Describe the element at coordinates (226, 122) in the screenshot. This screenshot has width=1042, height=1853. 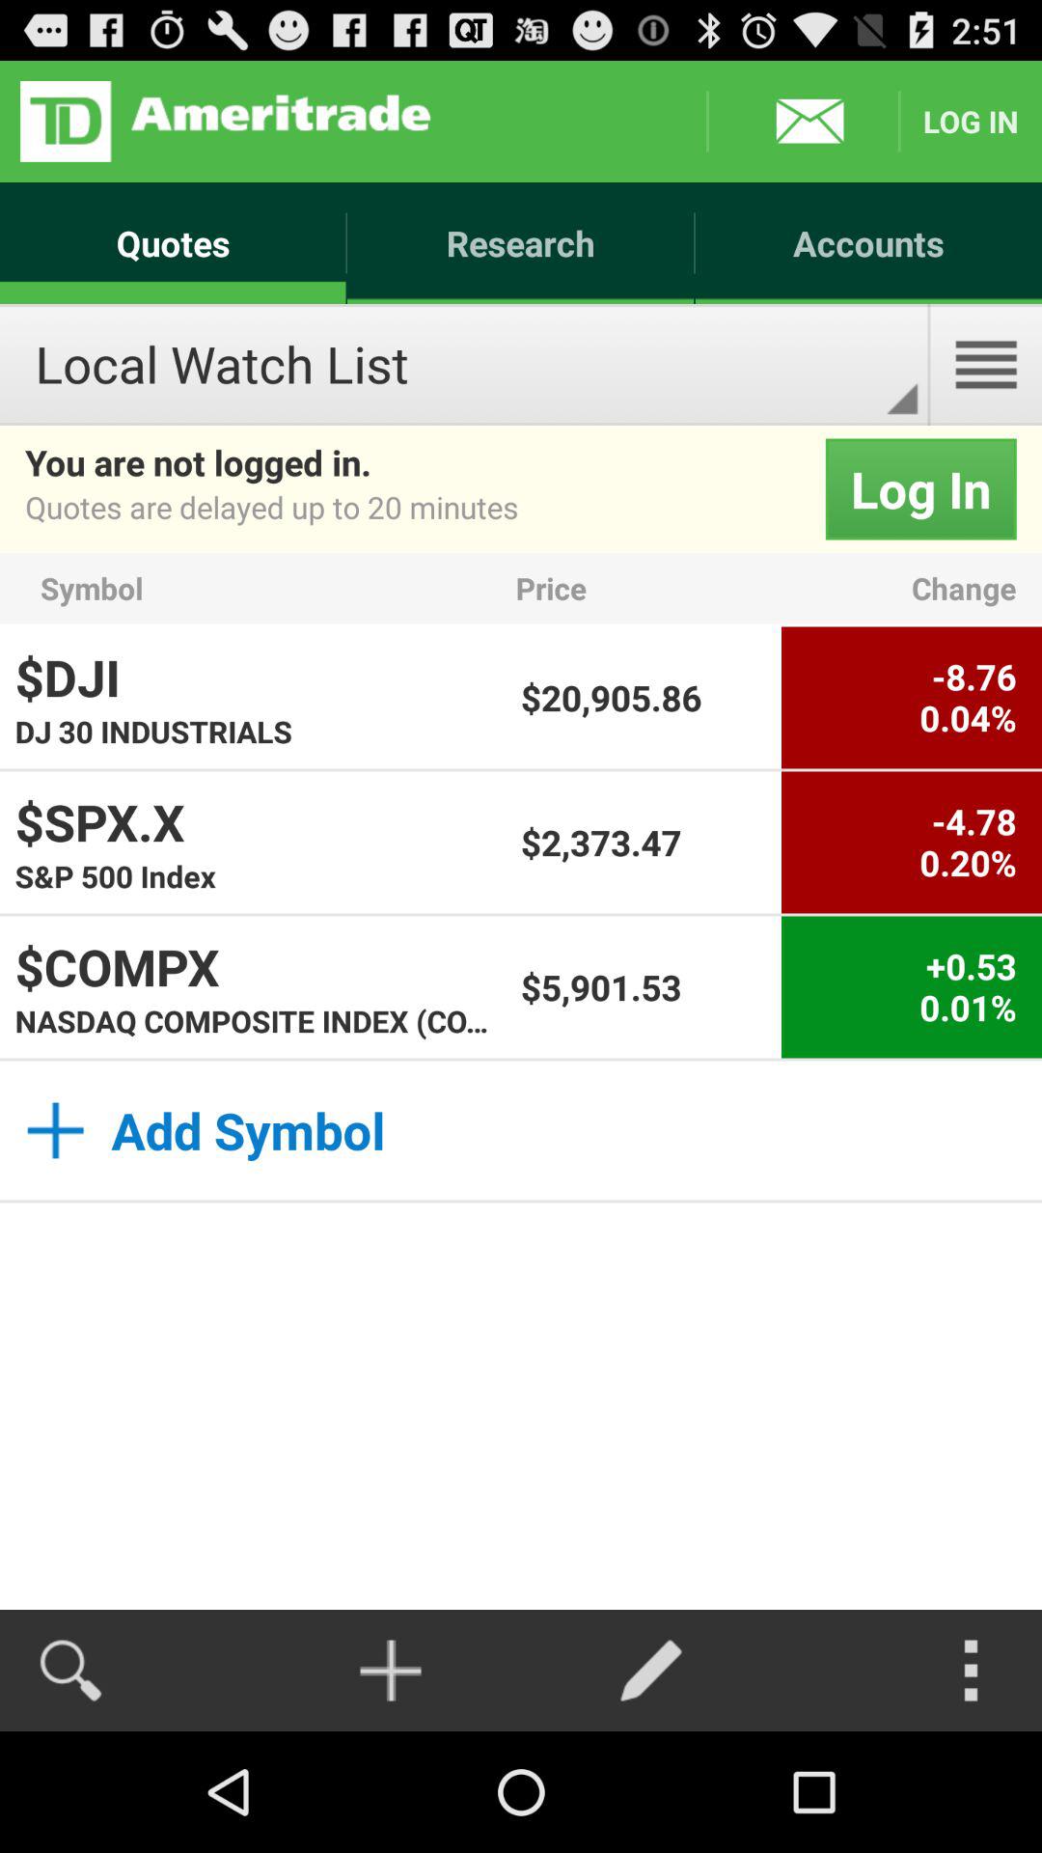
I see `ameritade` at that location.